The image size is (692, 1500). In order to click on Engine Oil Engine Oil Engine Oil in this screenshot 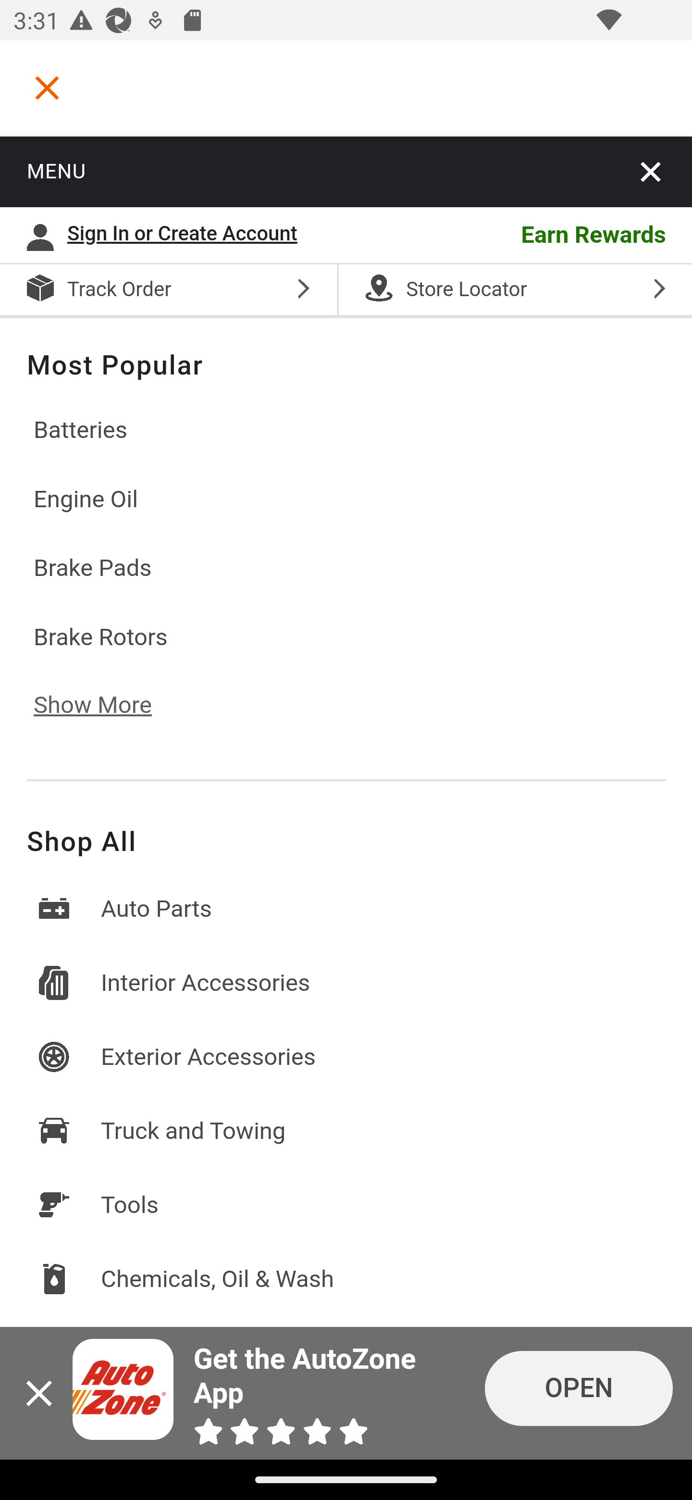, I will do `click(346, 499)`.